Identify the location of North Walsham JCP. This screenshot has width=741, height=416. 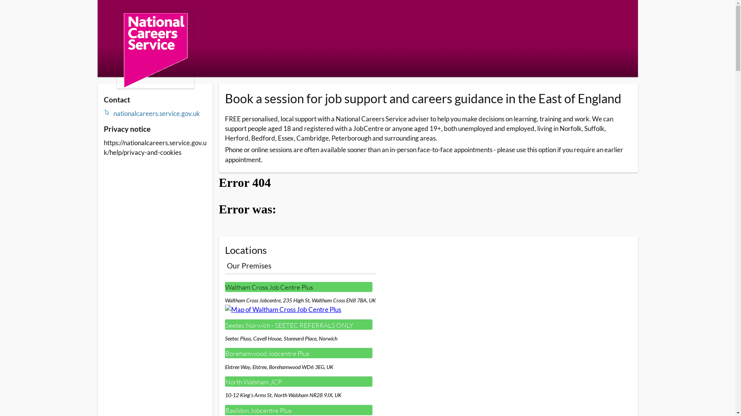
(299, 381).